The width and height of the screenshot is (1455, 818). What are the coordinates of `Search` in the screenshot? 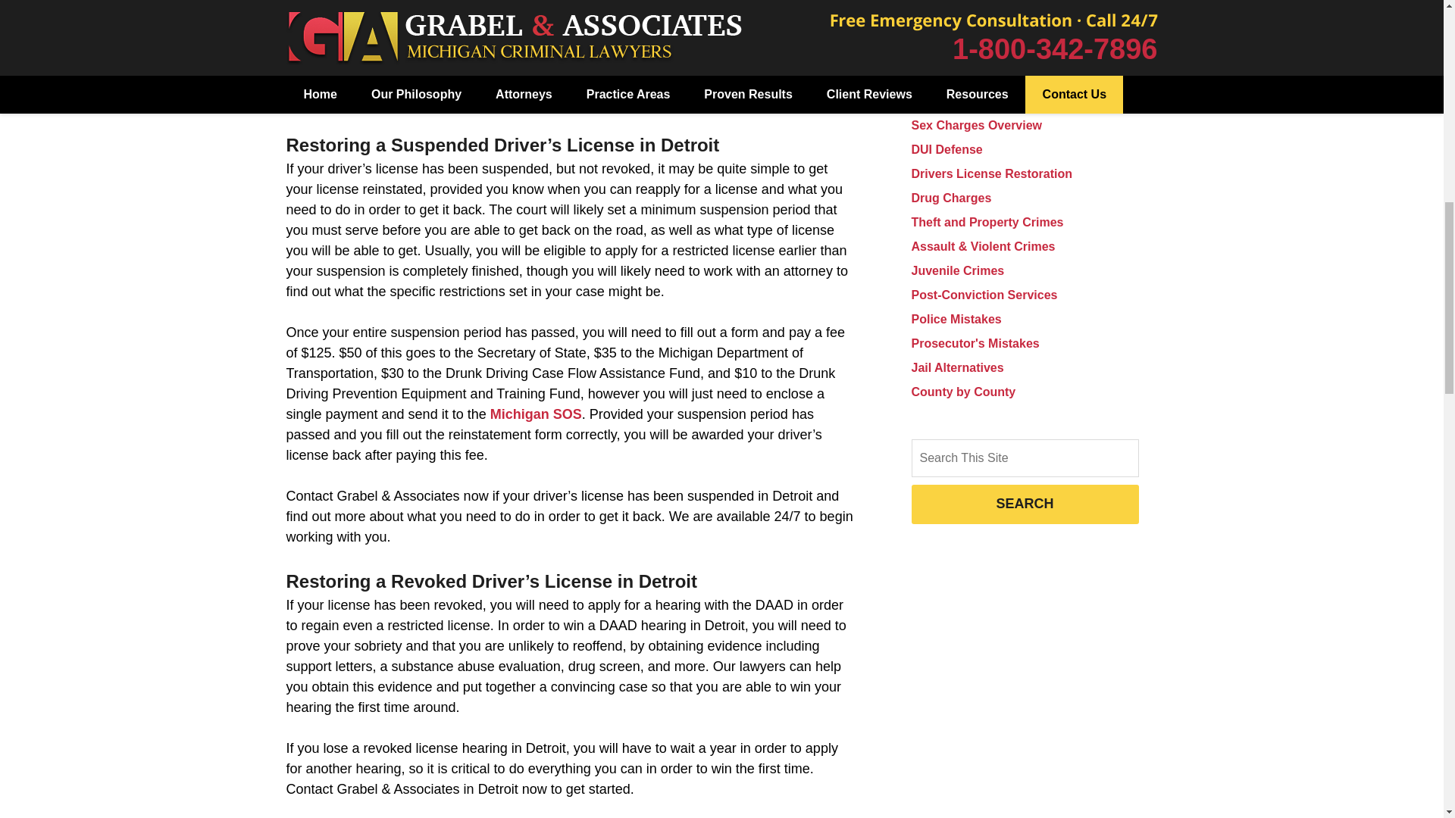 It's located at (1024, 457).